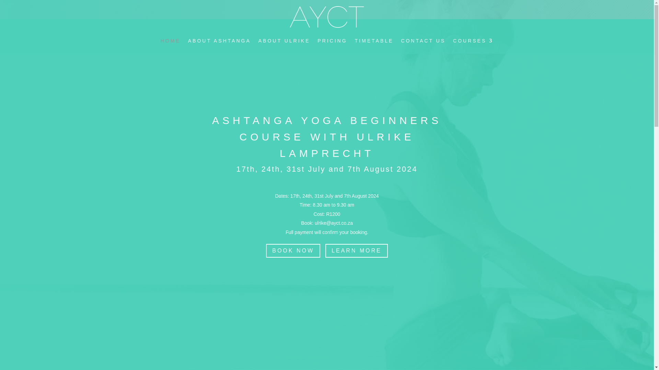 Image resolution: width=659 pixels, height=370 pixels. Describe the element at coordinates (473, 40) in the screenshot. I see `COURSES` at that location.